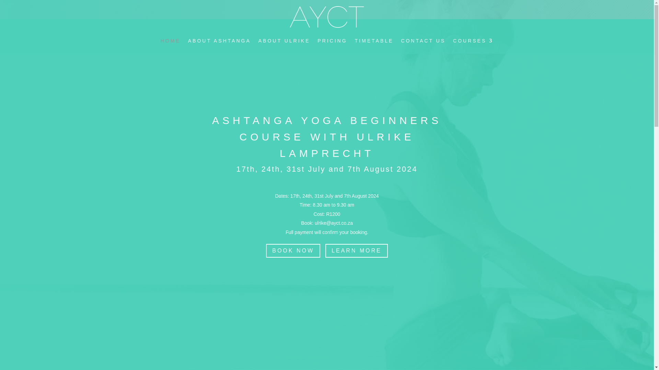 Image resolution: width=659 pixels, height=370 pixels. Describe the element at coordinates (473, 40) in the screenshot. I see `COURSES` at that location.